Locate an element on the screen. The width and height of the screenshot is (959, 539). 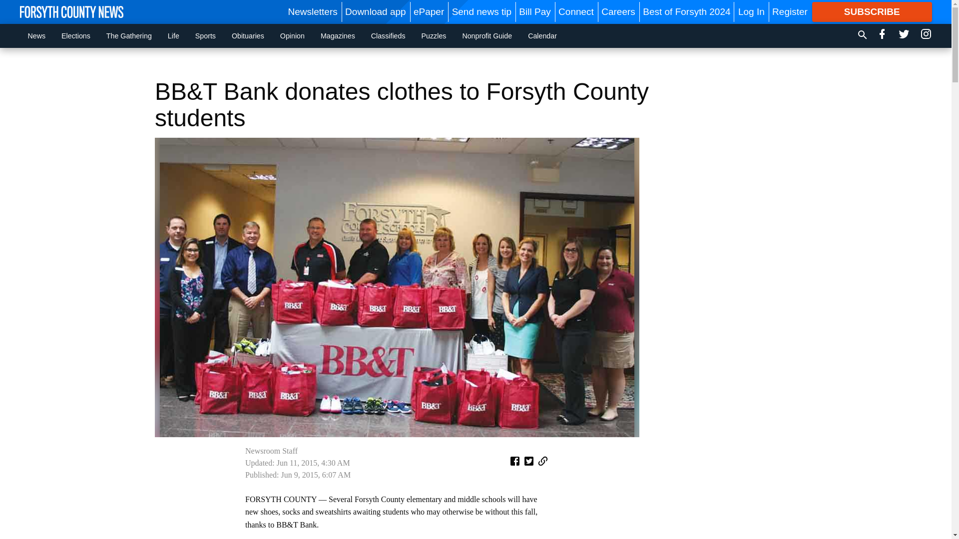
ePaper is located at coordinates (429, 11).